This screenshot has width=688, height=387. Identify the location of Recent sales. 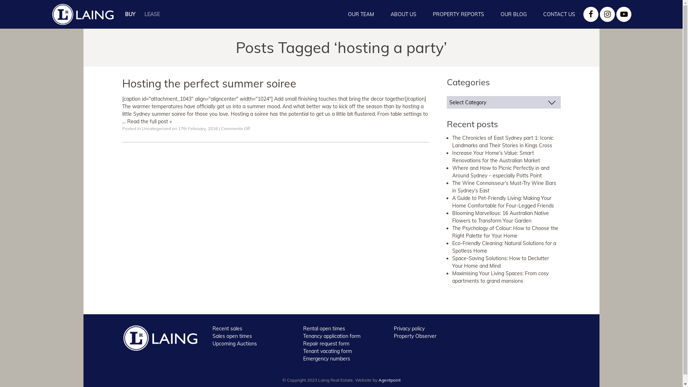
(227, 329).